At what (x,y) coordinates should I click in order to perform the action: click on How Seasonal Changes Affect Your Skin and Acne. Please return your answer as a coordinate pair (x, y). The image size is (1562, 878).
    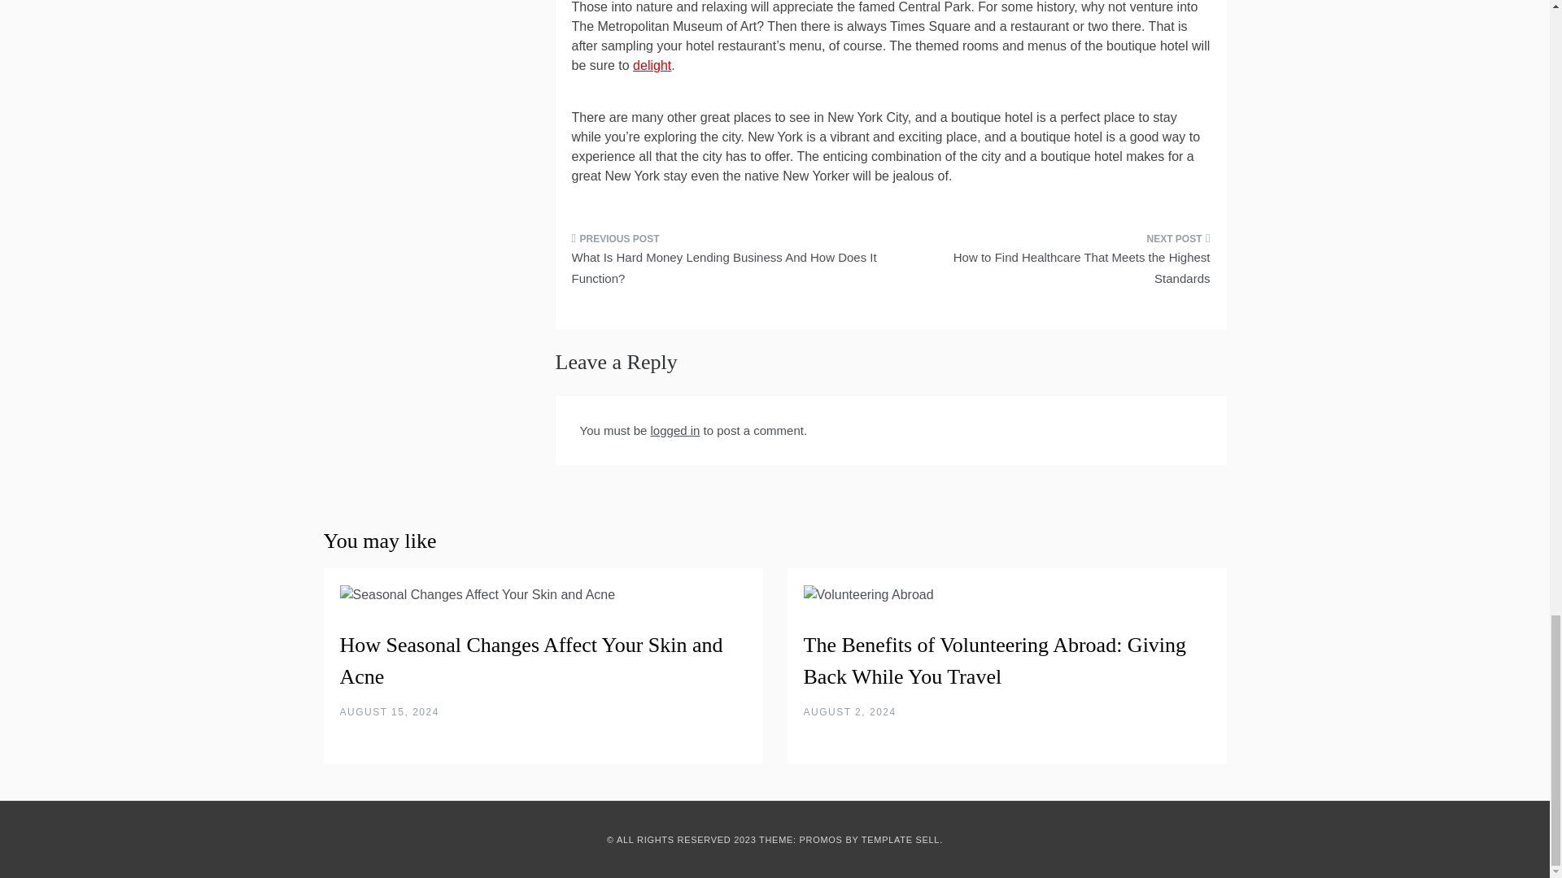
    Looking at the image, I should click on (531, 660).